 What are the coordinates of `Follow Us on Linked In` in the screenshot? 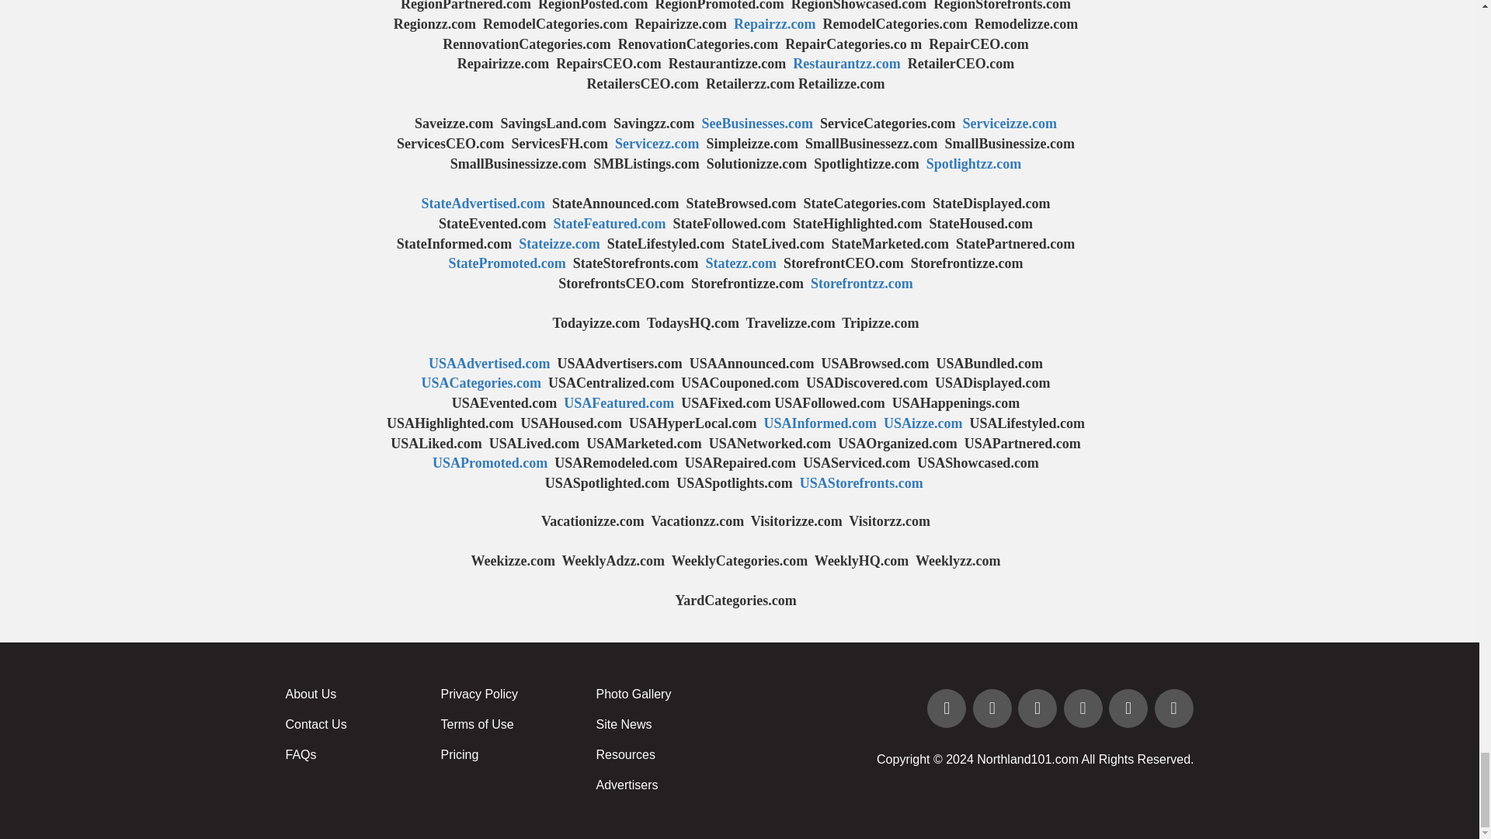 It's located at (1039, 710).